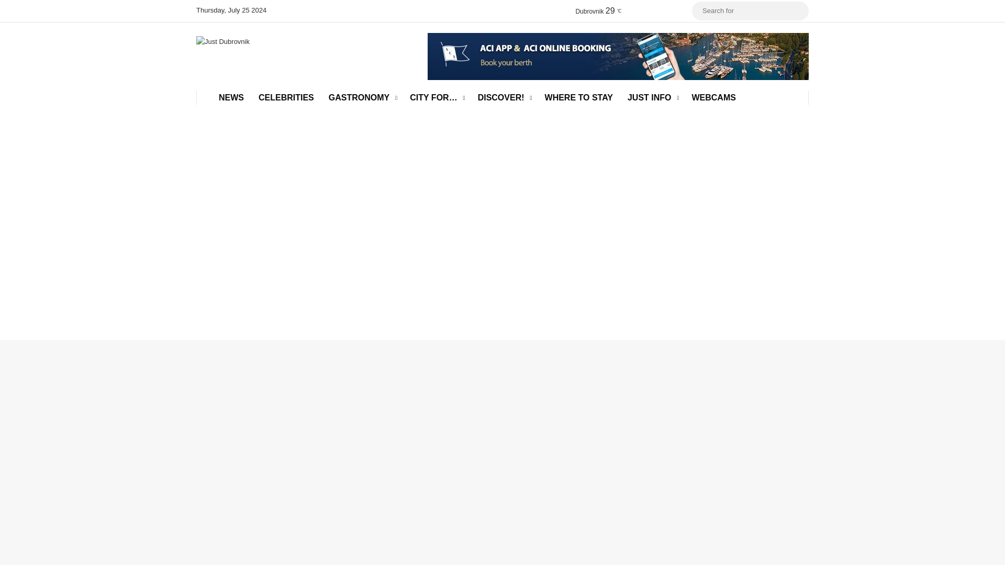 Image resolution: width=1005 pixels, height=565 pixels. What do you see at coordinates (600, 10) in the screenshot?
I see `Scattered Clouds` at bounding box center [600, 10].